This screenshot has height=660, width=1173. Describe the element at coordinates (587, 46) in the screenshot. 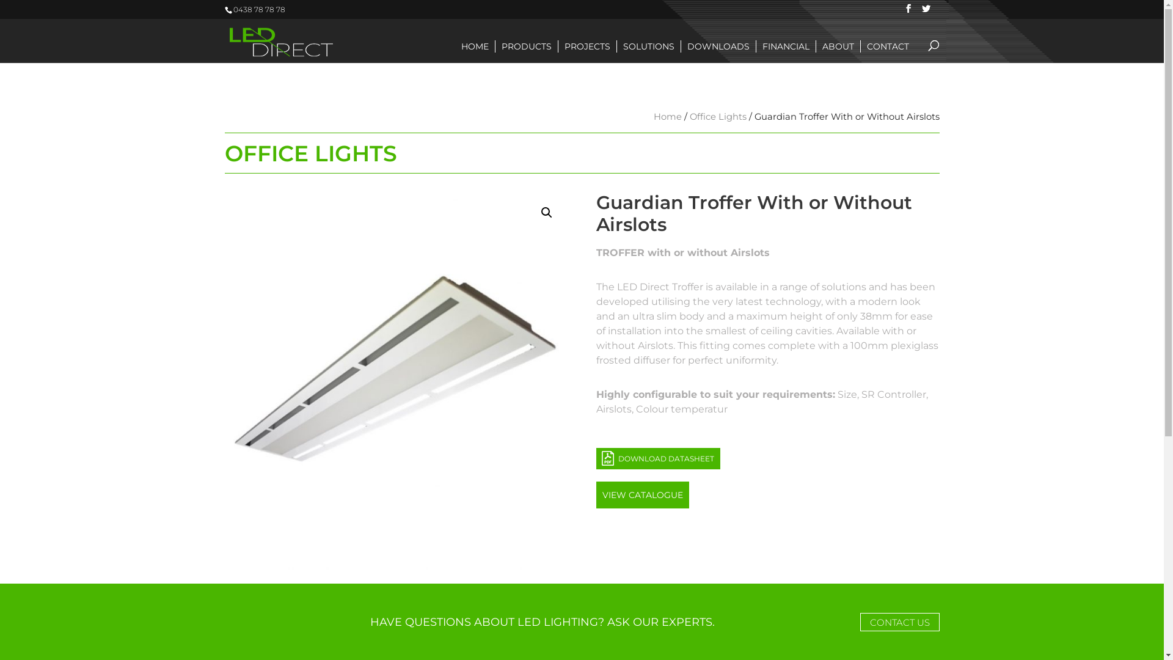

I see `PROJECTS` at that location.